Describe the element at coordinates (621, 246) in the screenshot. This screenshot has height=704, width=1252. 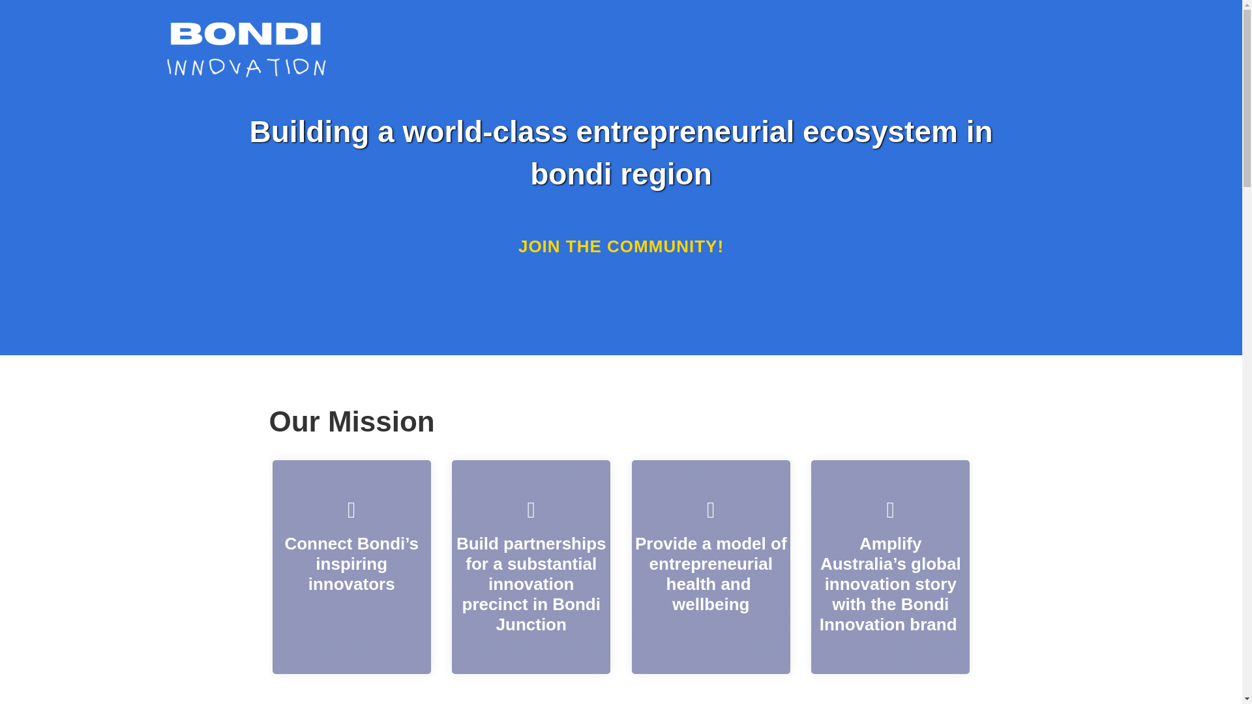
I see `JOIN THE COMMUNITY!` at that location.